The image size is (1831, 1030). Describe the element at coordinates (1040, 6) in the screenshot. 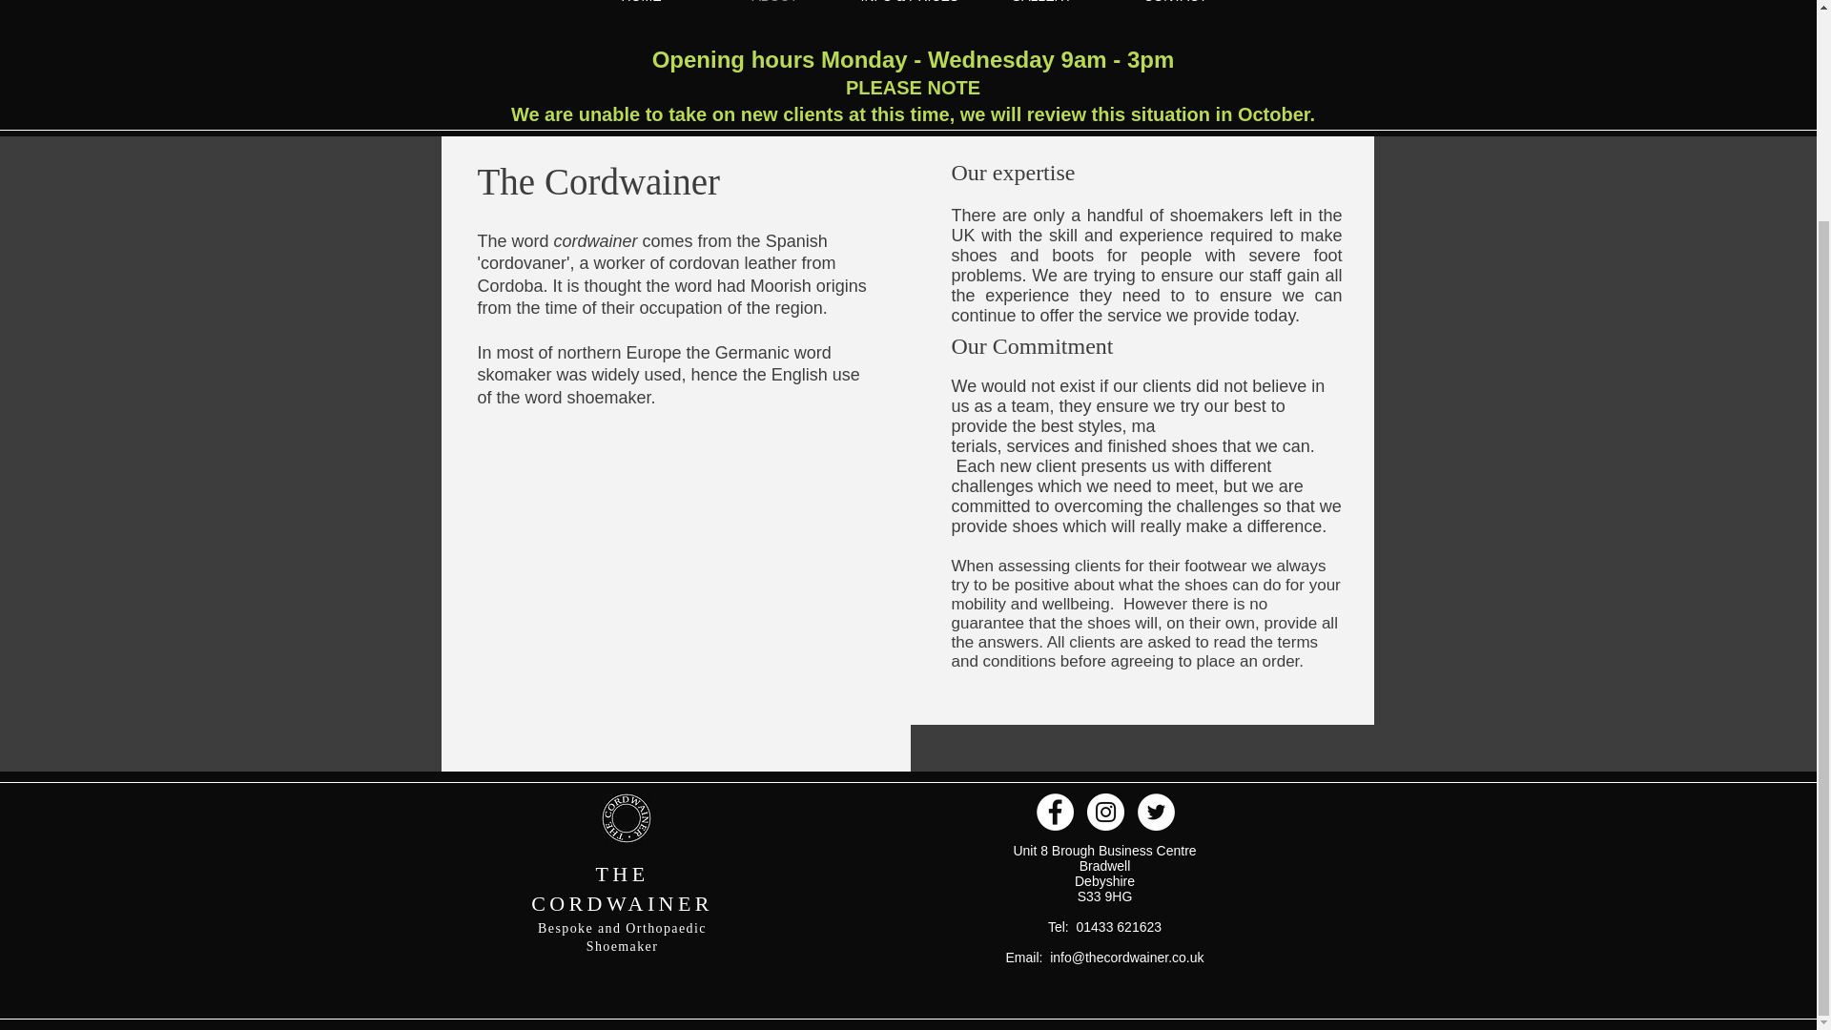

I see `GALLERY` at that location.